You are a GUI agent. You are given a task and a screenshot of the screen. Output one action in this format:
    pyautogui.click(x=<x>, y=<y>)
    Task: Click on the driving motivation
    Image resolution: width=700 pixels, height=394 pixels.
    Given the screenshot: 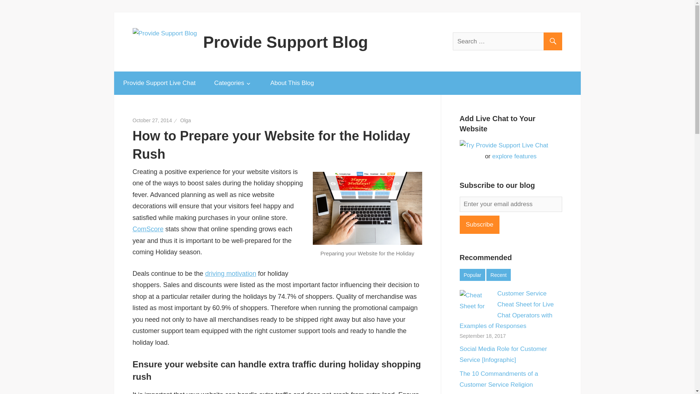 What is the action you would take?
    pyautogui.click(x=230, y=274)
    